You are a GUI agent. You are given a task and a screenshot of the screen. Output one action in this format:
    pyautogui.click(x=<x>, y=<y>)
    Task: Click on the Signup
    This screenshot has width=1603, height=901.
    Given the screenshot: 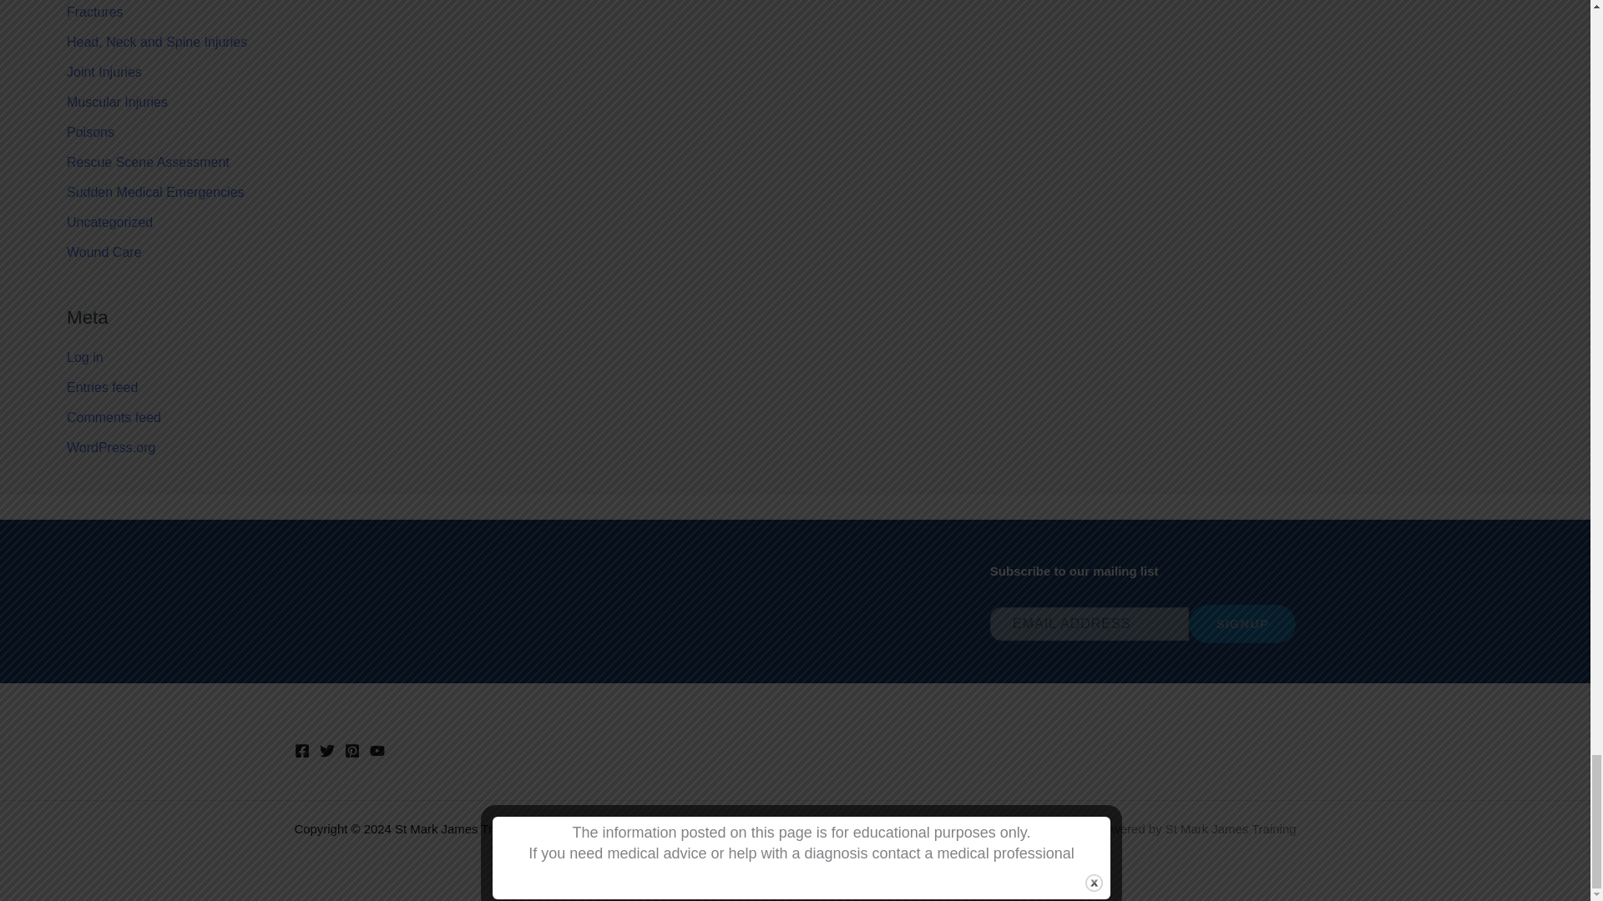 What is the action you would take?
    pyautogui.click(x=1242, y=624)
    